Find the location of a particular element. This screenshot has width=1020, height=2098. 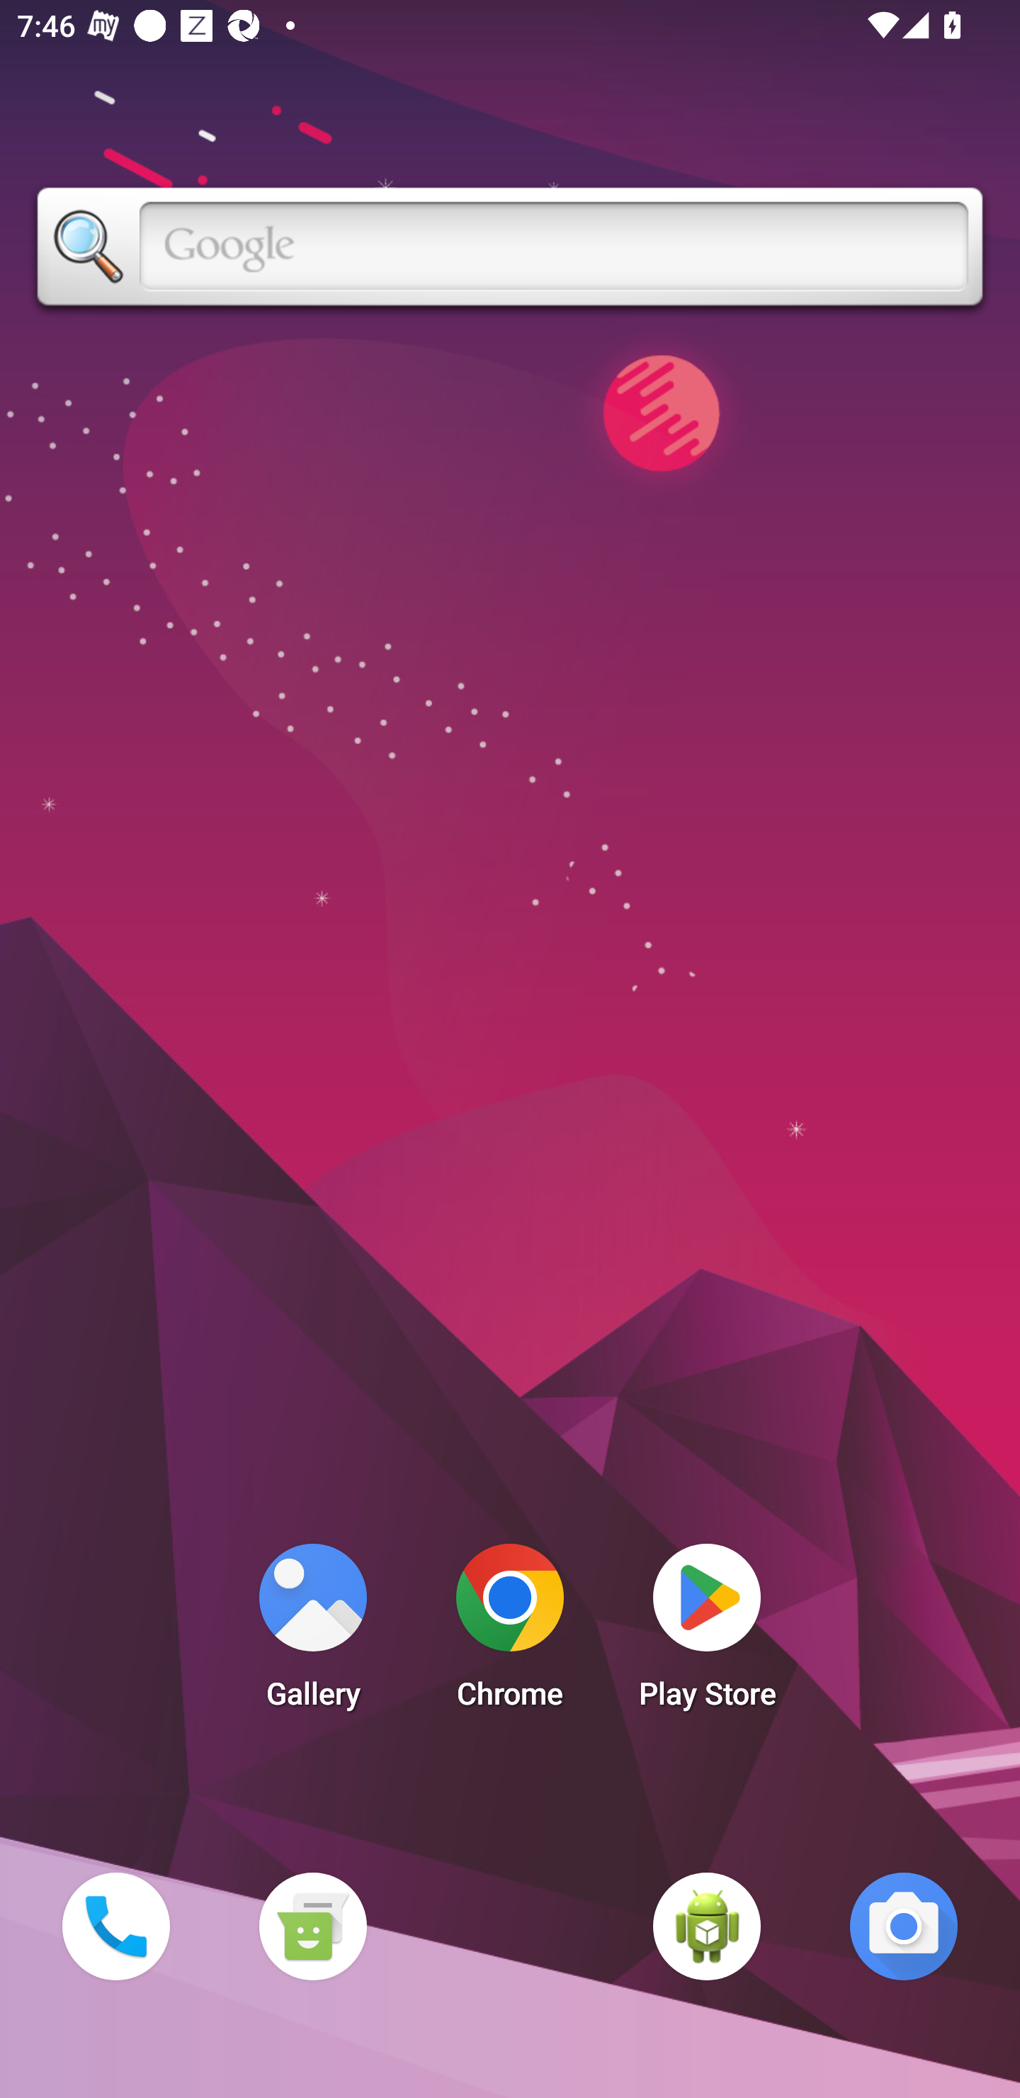

Phone is located at coordinates (115, 1926).